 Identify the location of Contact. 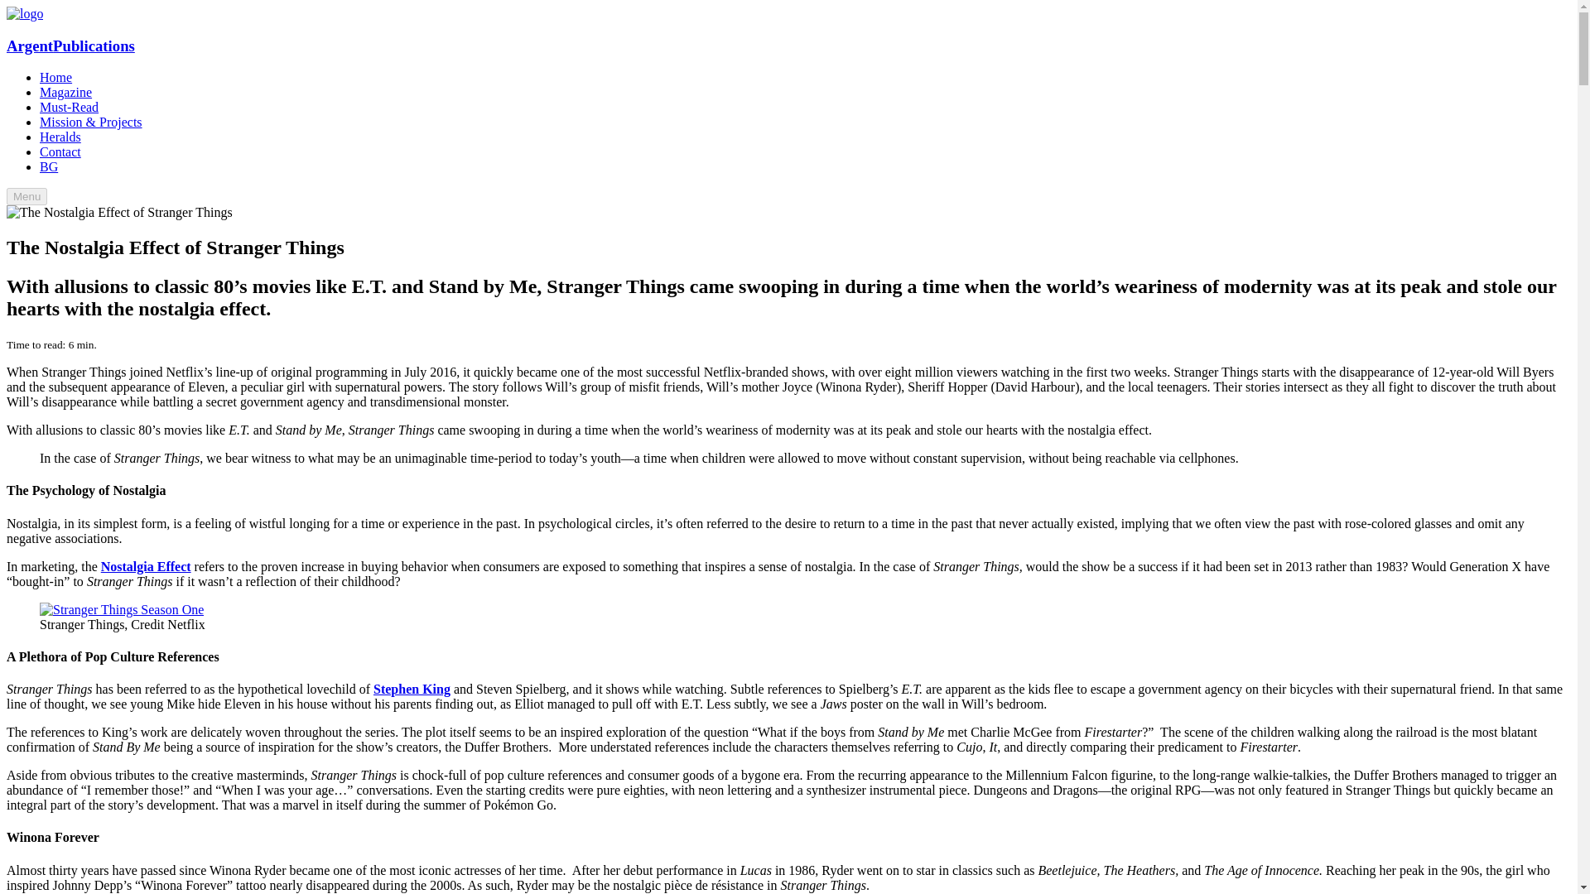
(60, 151).